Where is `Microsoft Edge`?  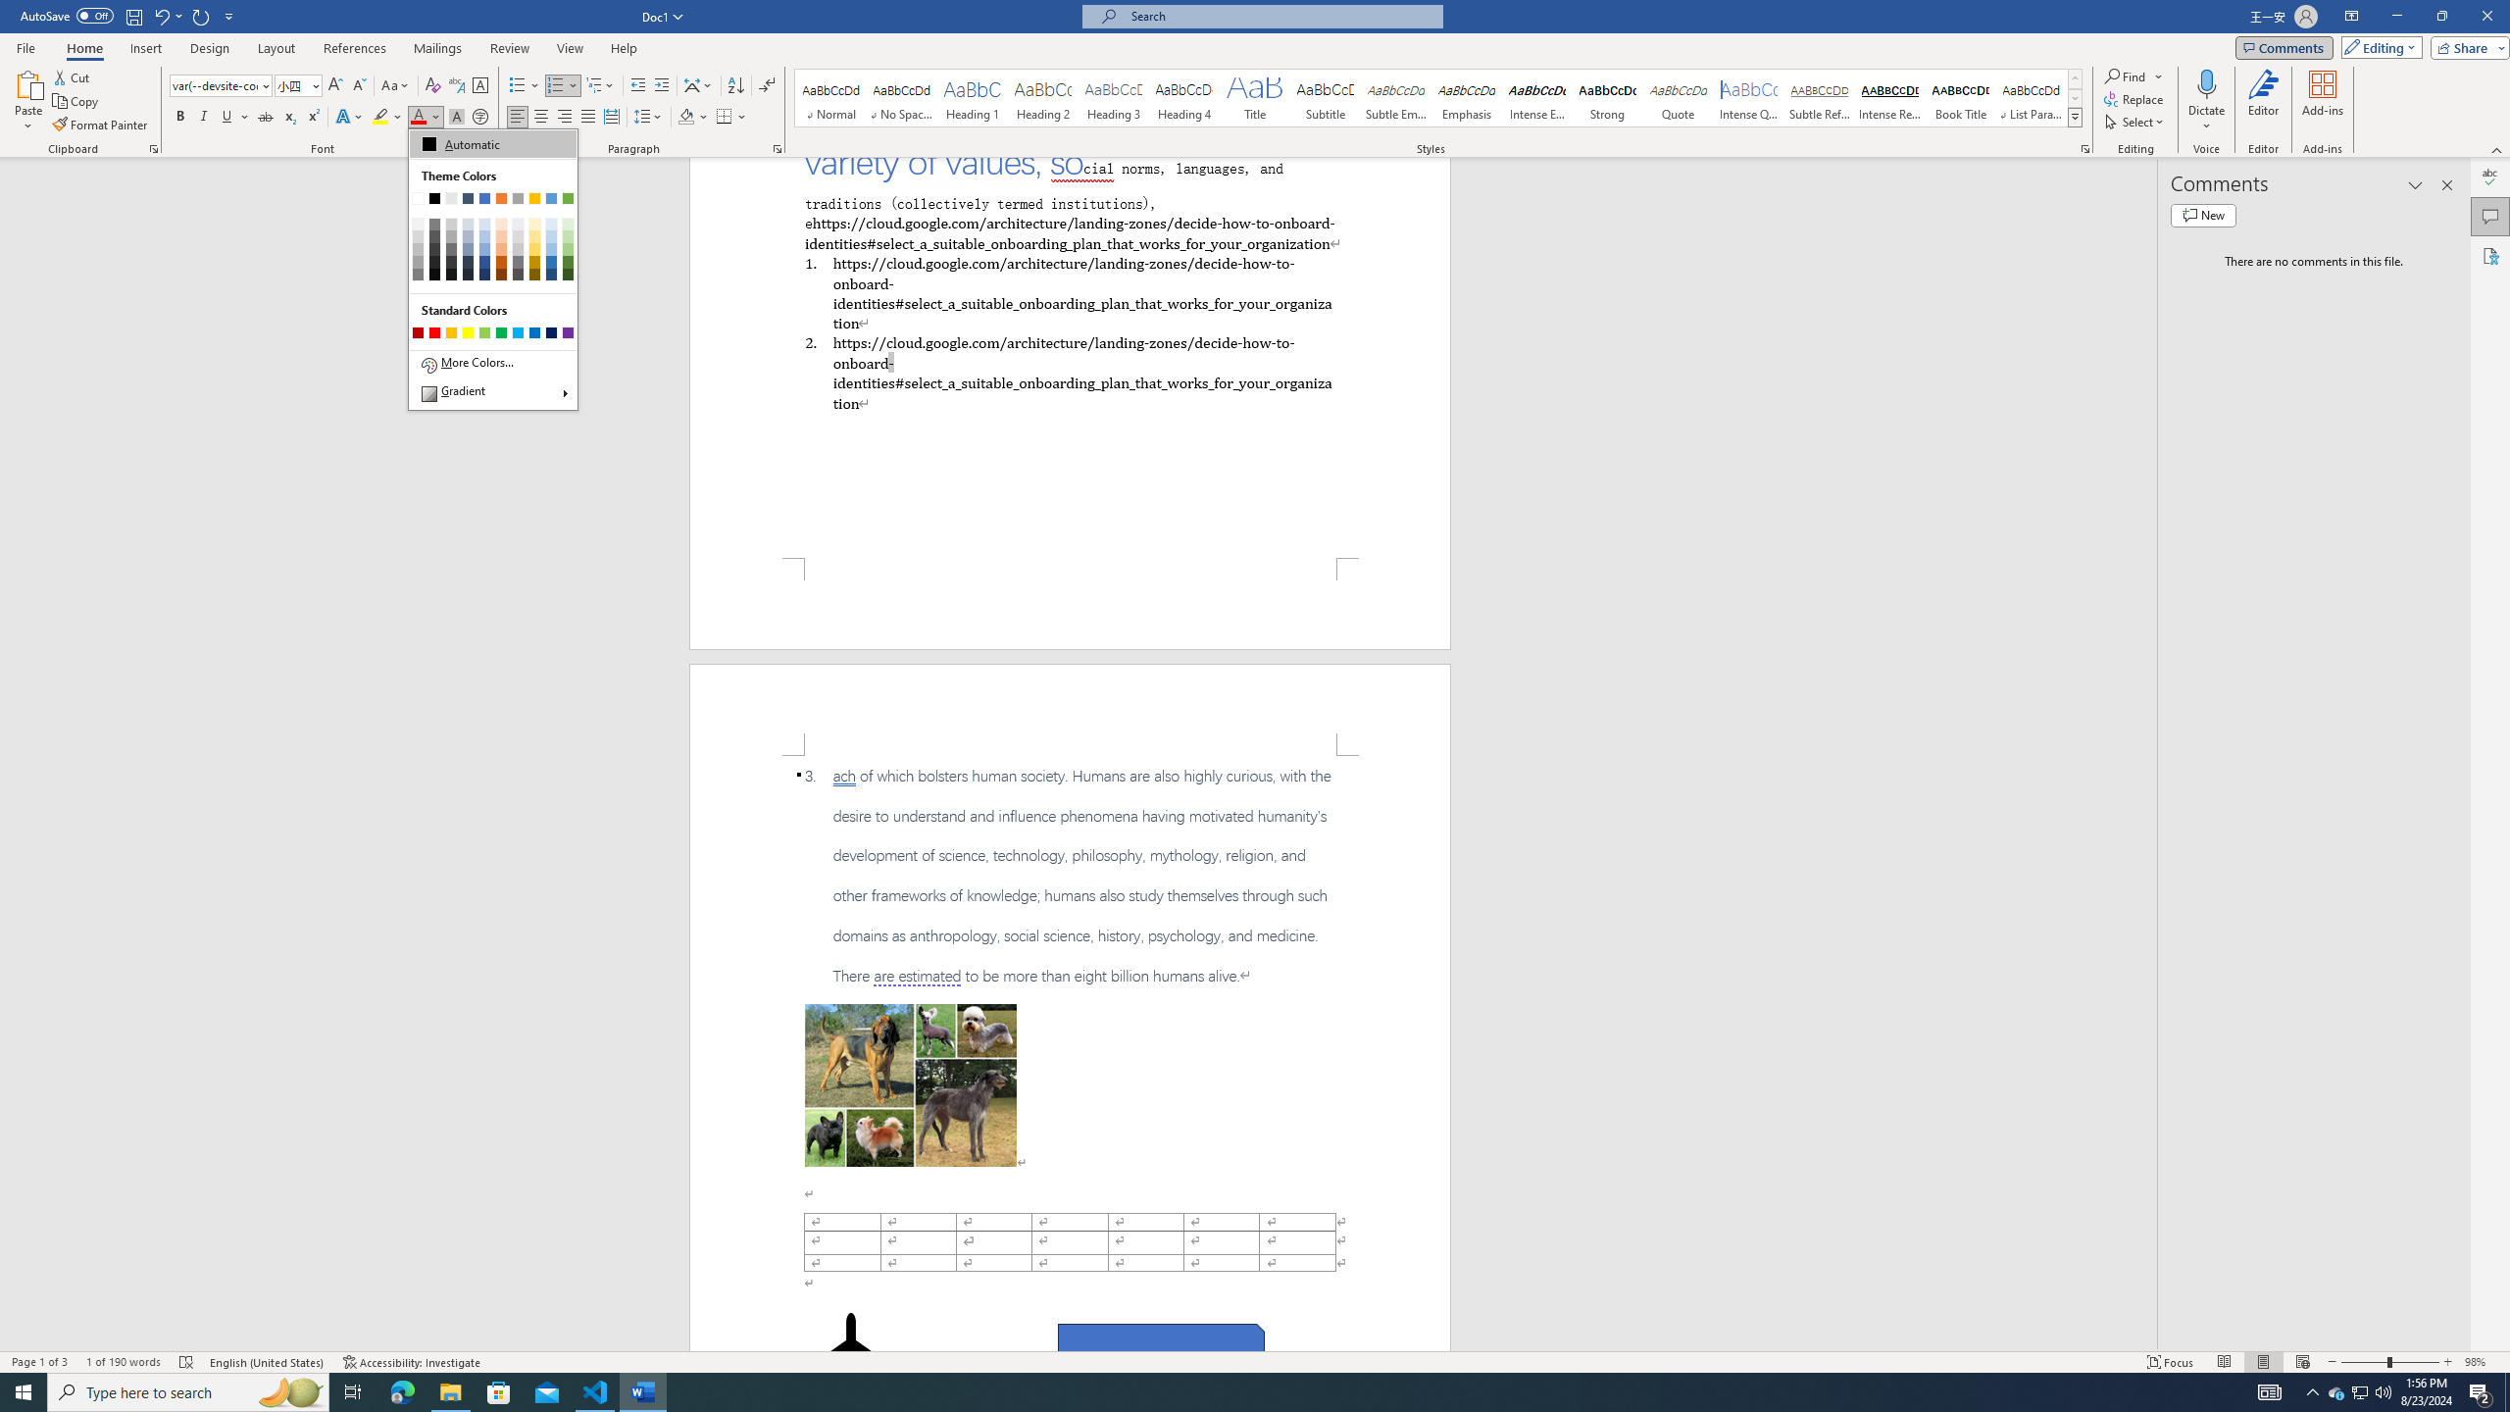
Microsoft Edge is located at coordinates (402, 1392).